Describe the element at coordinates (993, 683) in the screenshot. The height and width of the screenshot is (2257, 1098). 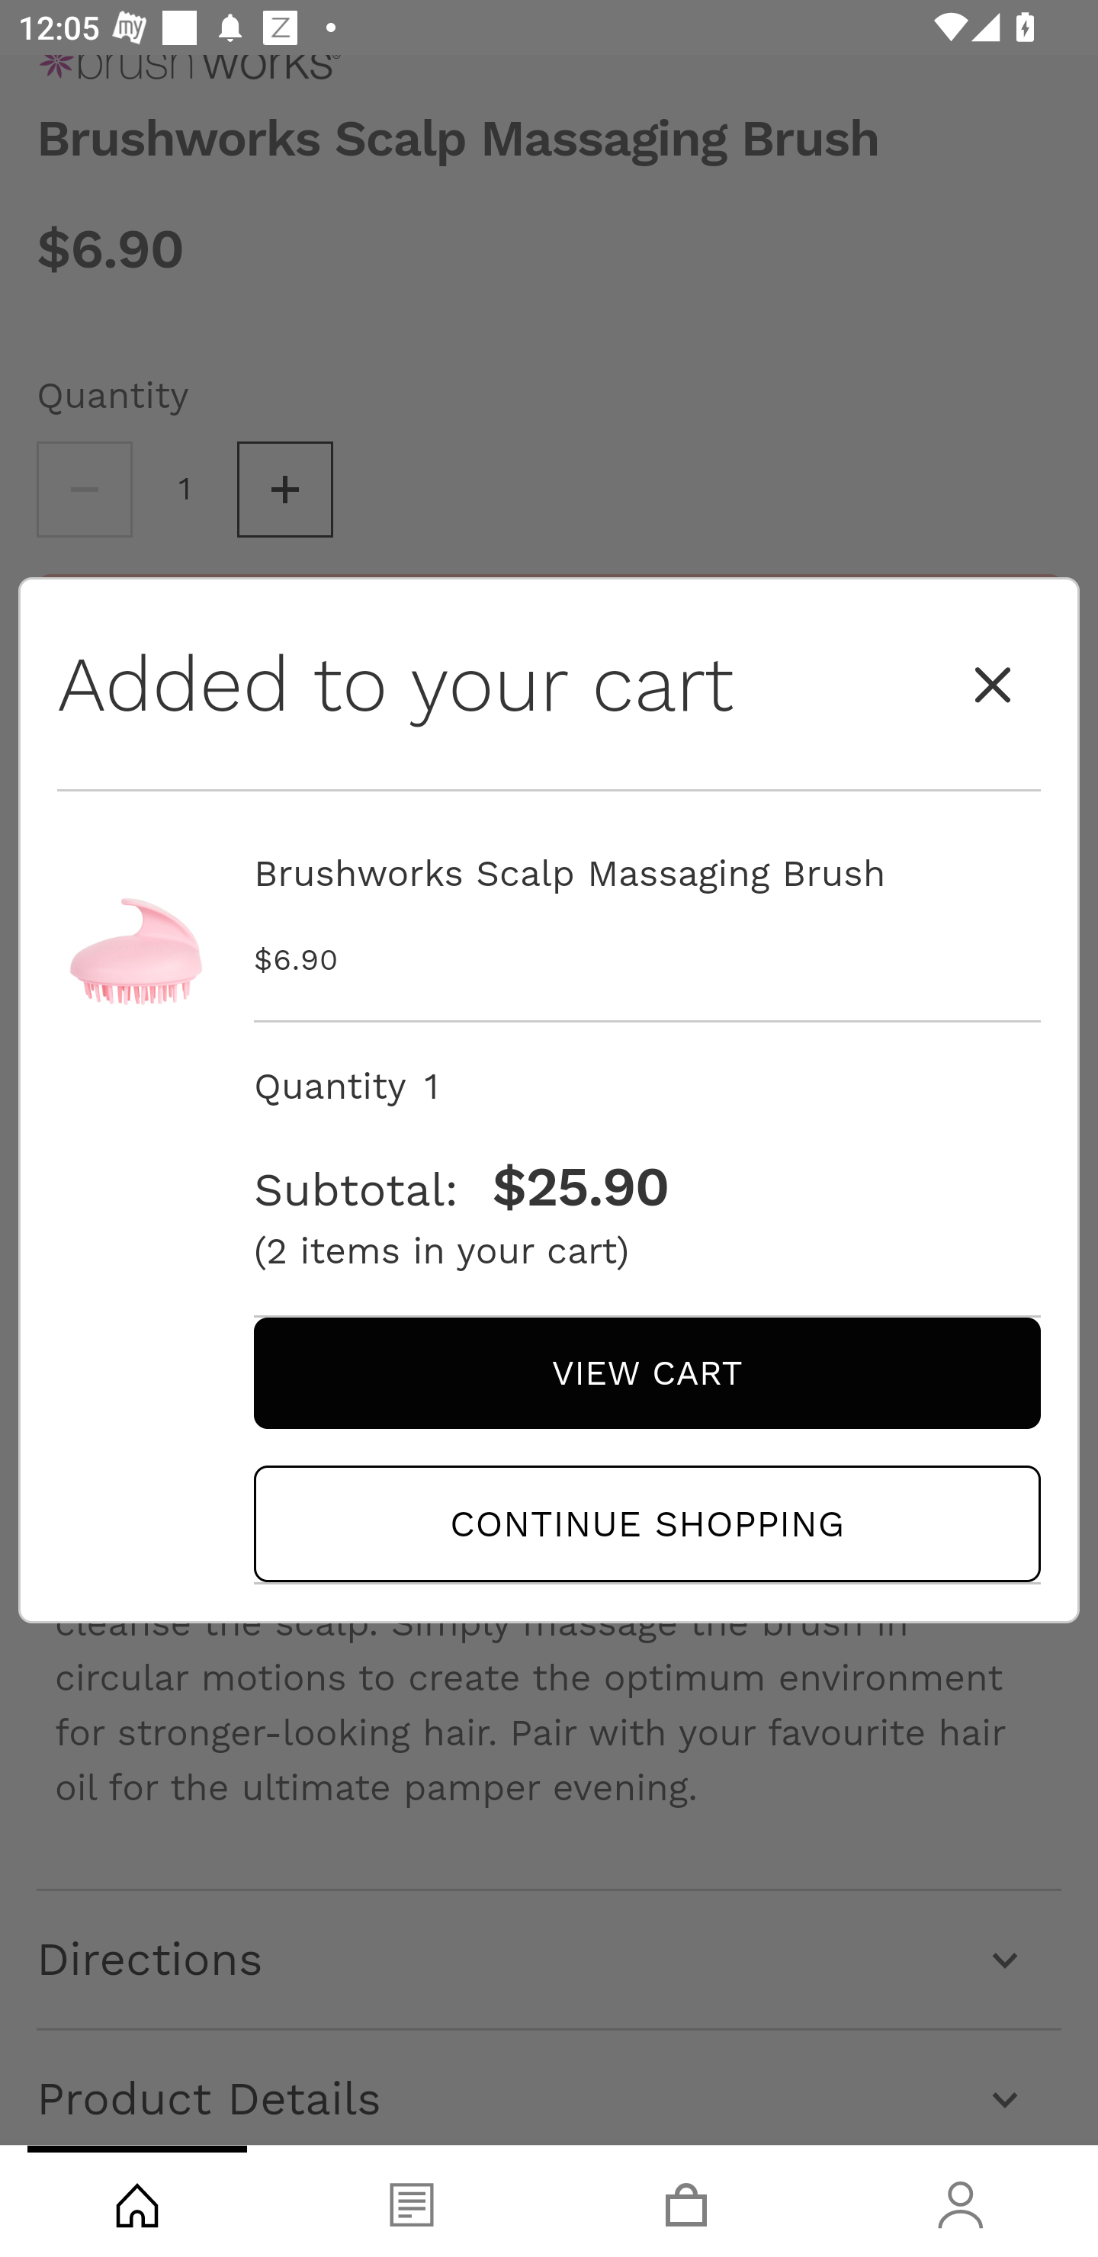
I see `Close` at that location.